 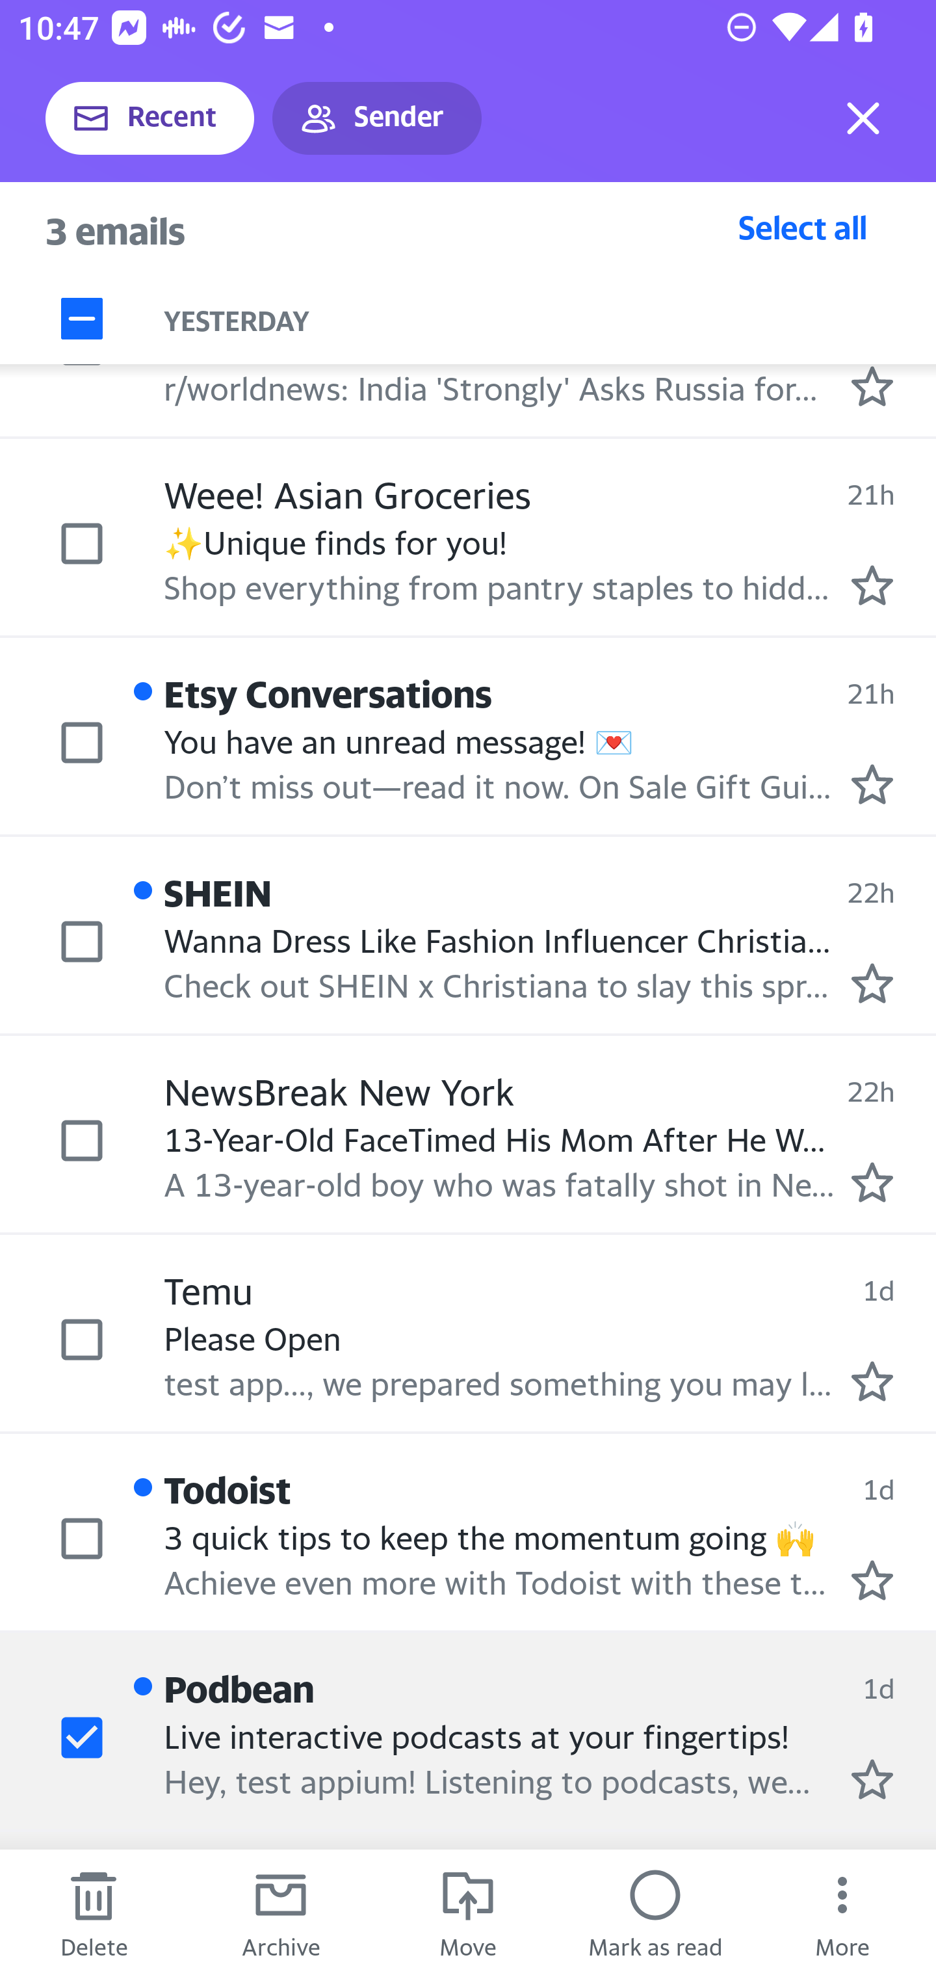 What do you see at coordinates (872, 1381) in the screenshot?
I see `Mark as starred.` at bounding box center [872, 1381].